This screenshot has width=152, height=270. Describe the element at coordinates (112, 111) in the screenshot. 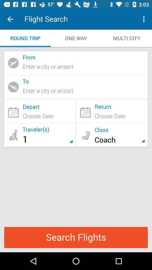

I see `select the correct option` at that location.